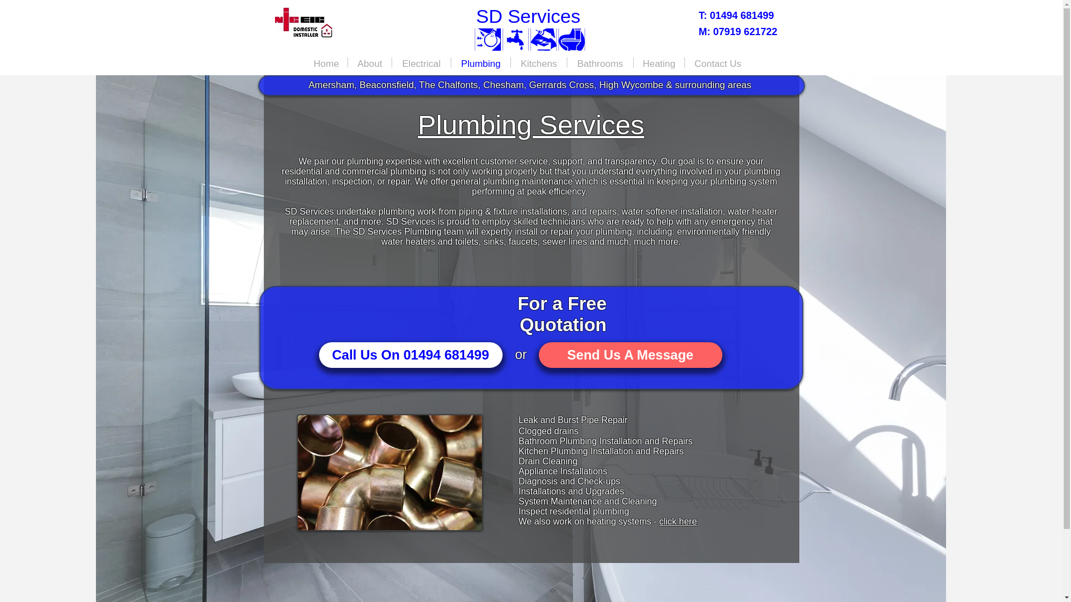  Describe the element at coordinates (538, 62) in the screenshot. I see `Kitchens` at that location.